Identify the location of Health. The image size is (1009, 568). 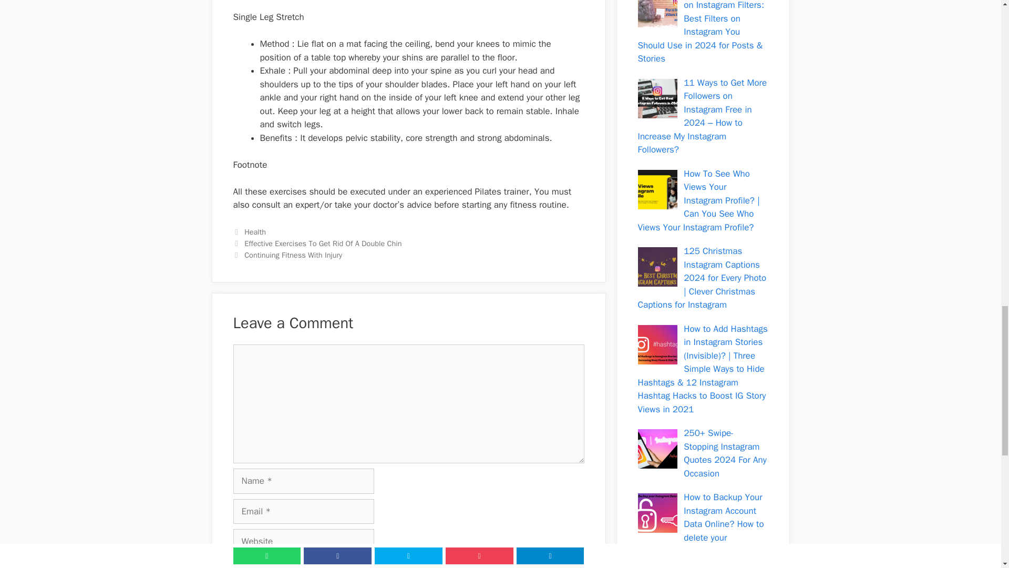
(255, 232).